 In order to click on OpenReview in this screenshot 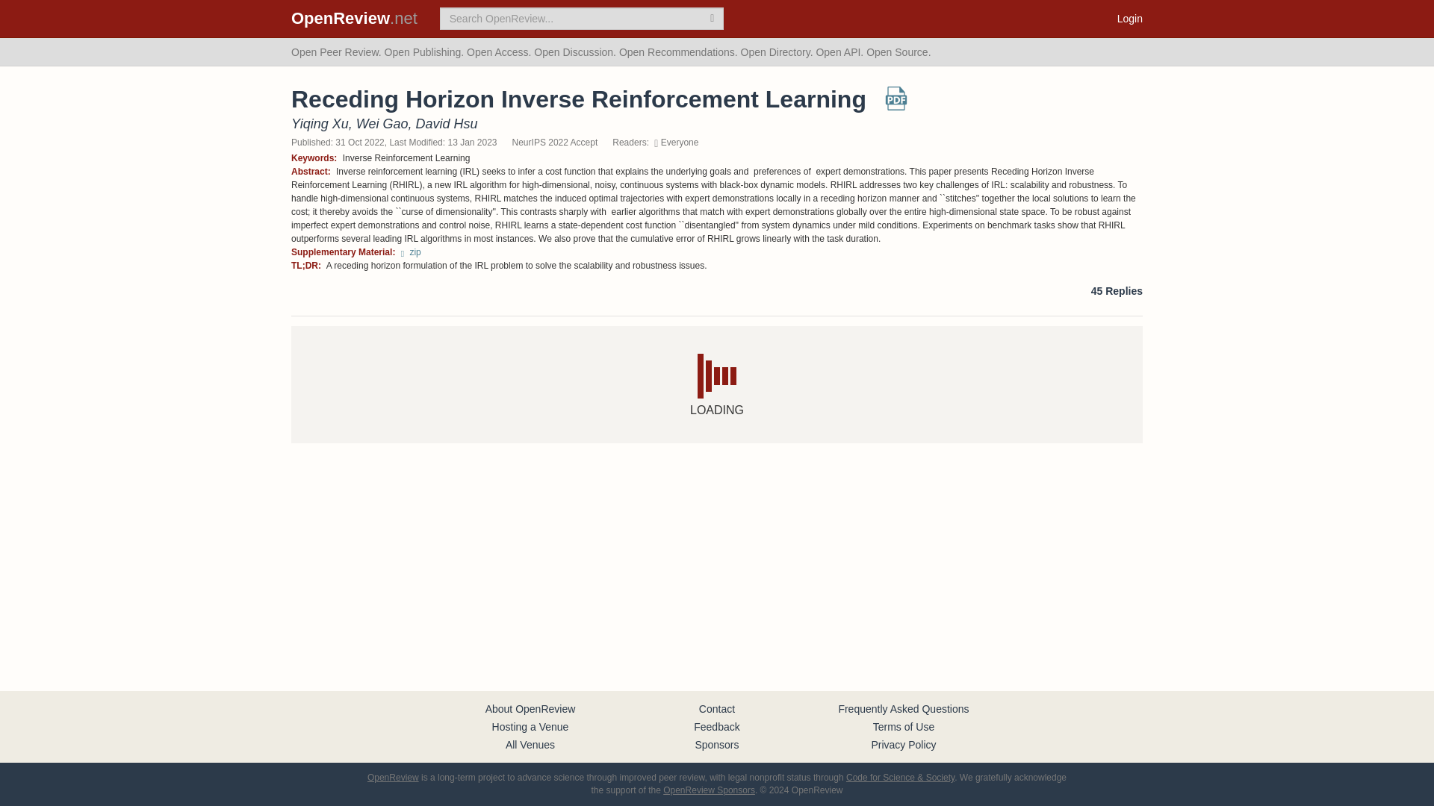, I will do `click(393, 777)`.